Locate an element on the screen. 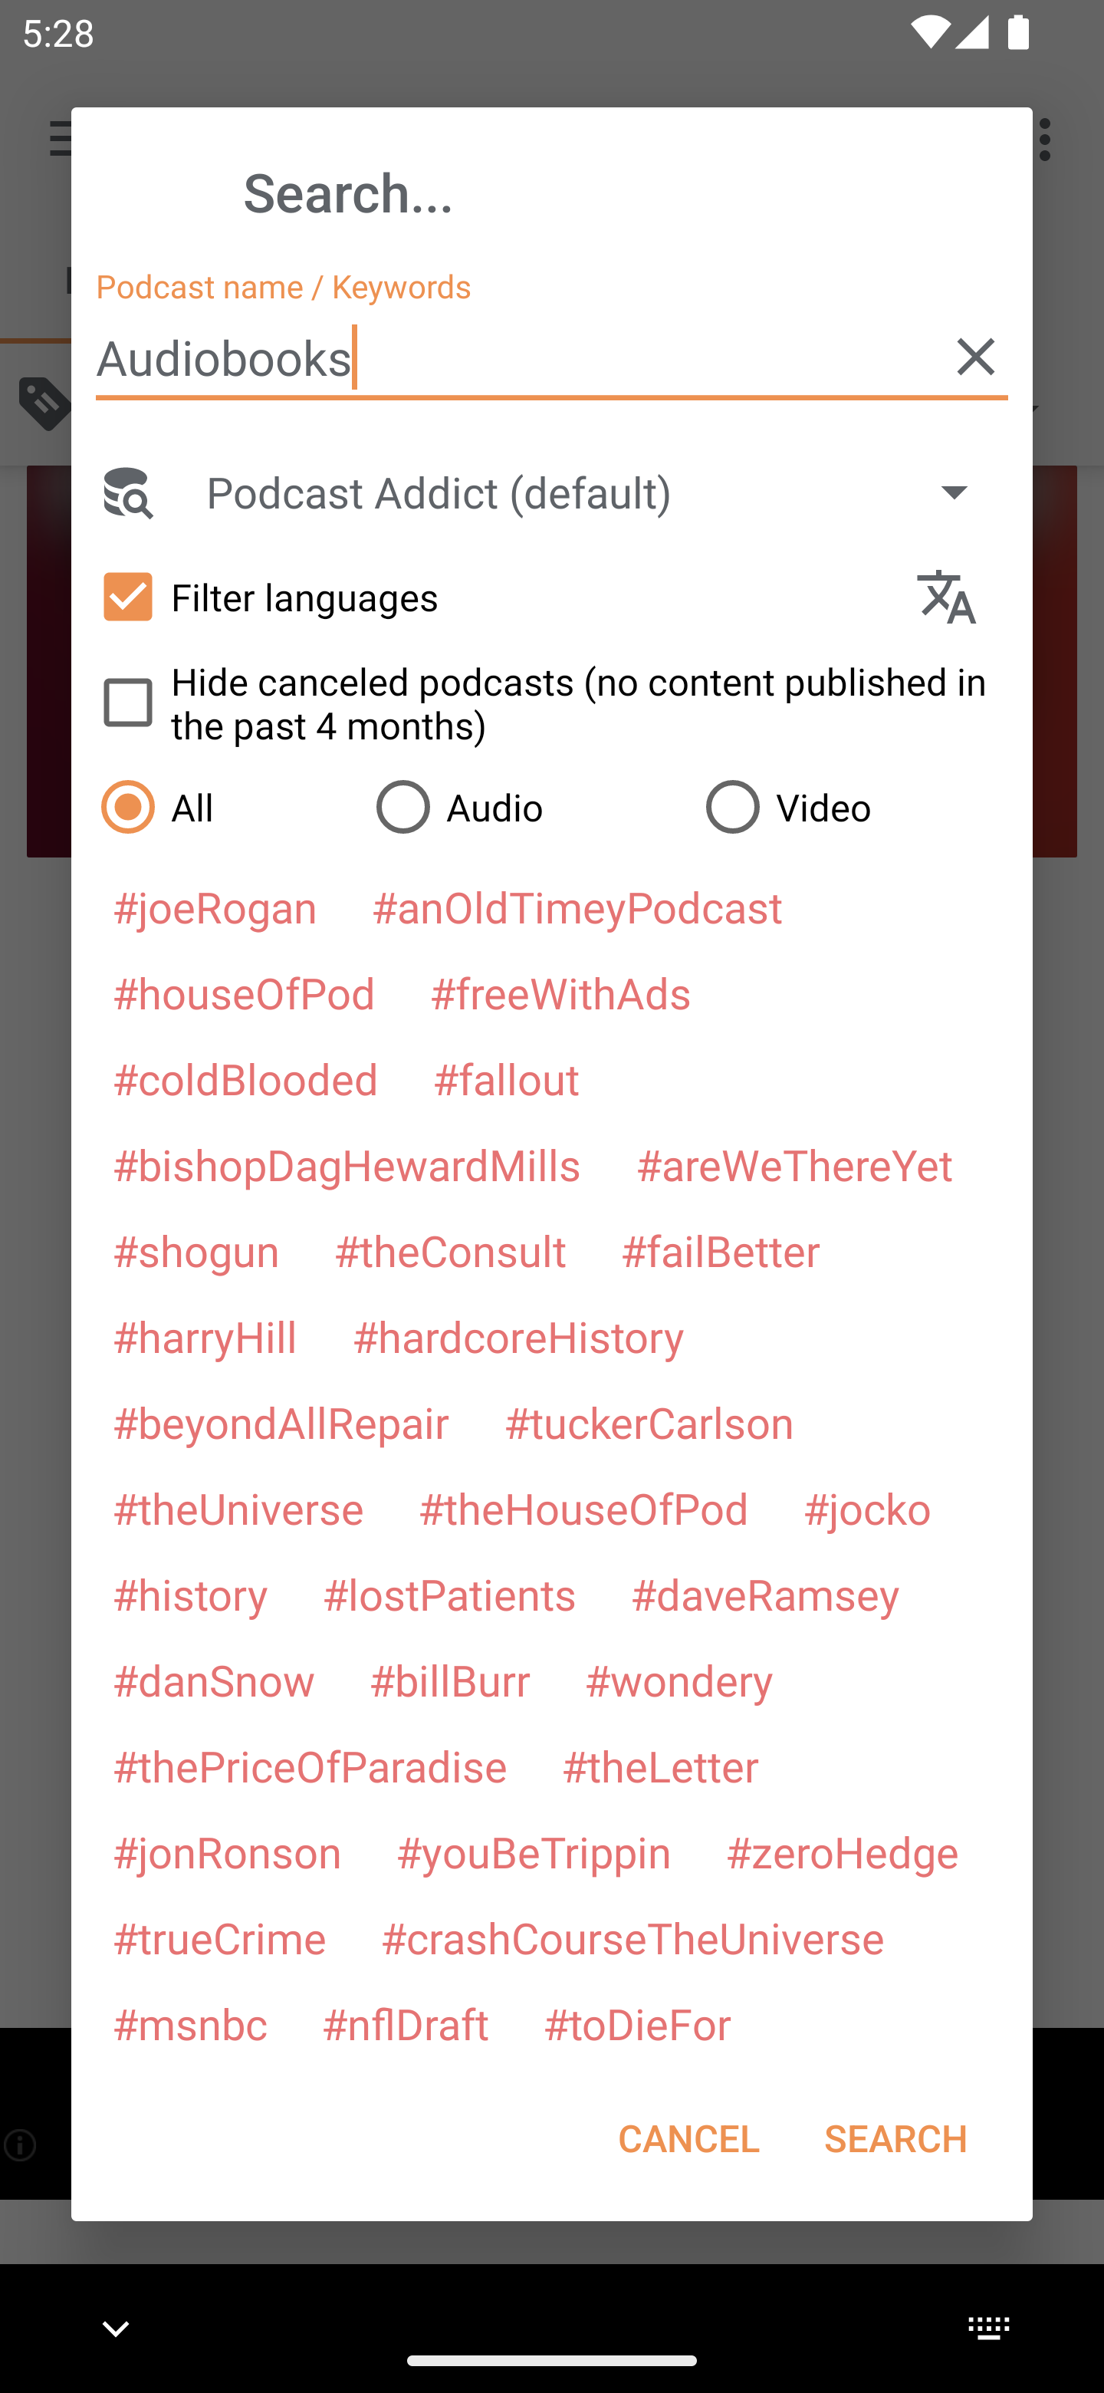 The height and width of the screenshot is (2393, 1104). #harryHill is located at coordinates (204, 1336).